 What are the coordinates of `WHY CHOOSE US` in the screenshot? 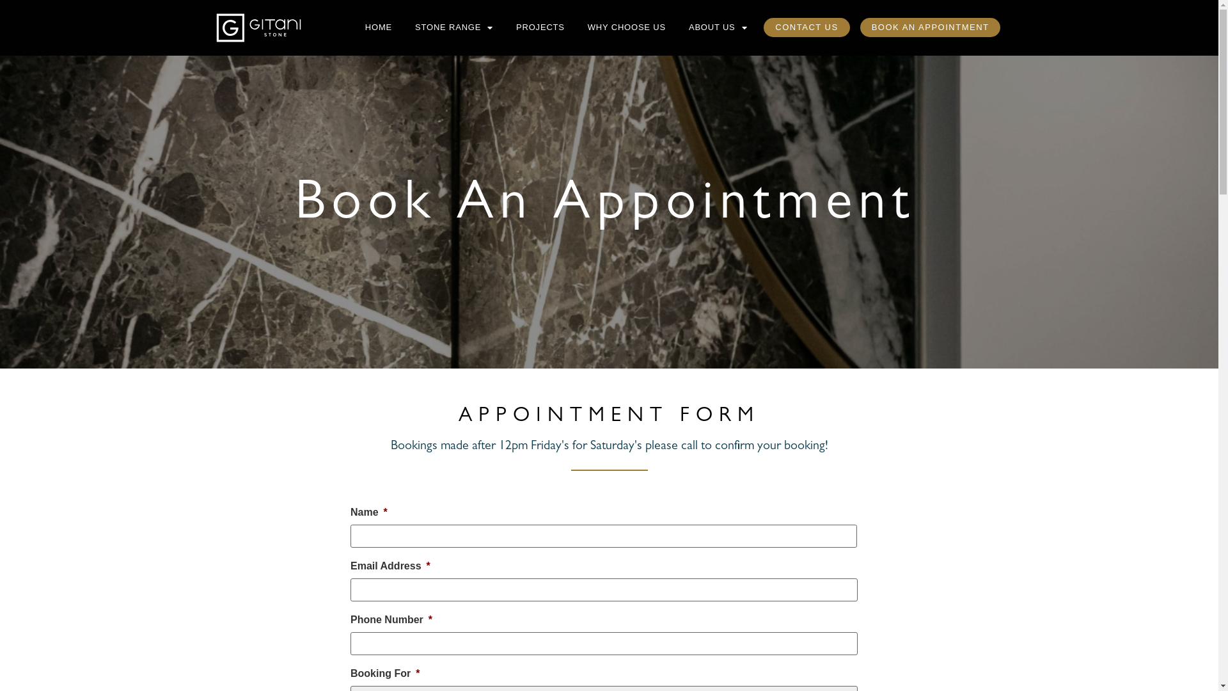 It's located at (627, 28).